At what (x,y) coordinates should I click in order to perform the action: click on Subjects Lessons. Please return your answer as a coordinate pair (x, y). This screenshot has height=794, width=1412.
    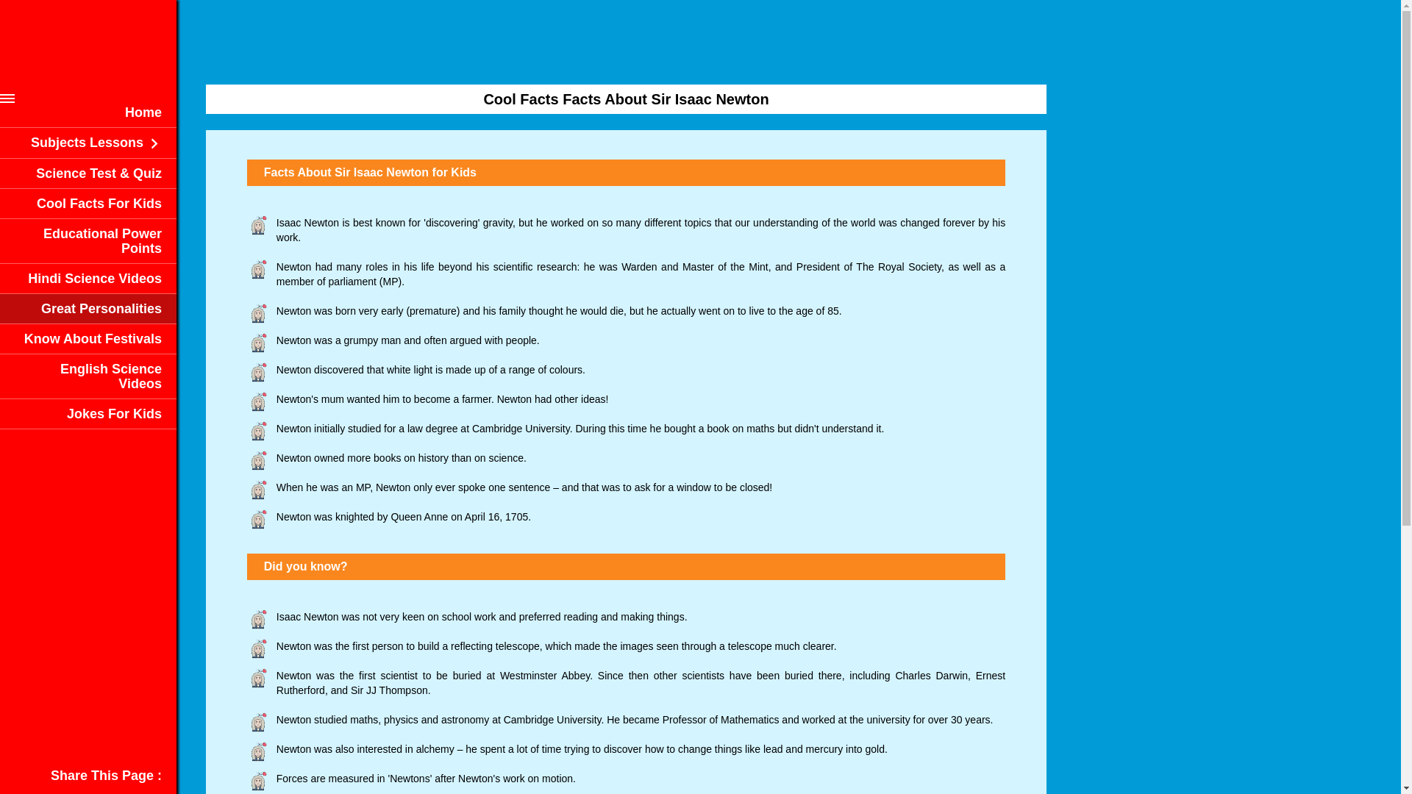
    Looking at the image, I should click on (96, 143).